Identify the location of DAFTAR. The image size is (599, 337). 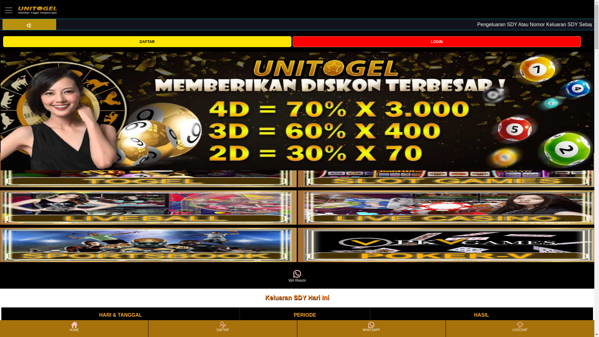
(147, 42).